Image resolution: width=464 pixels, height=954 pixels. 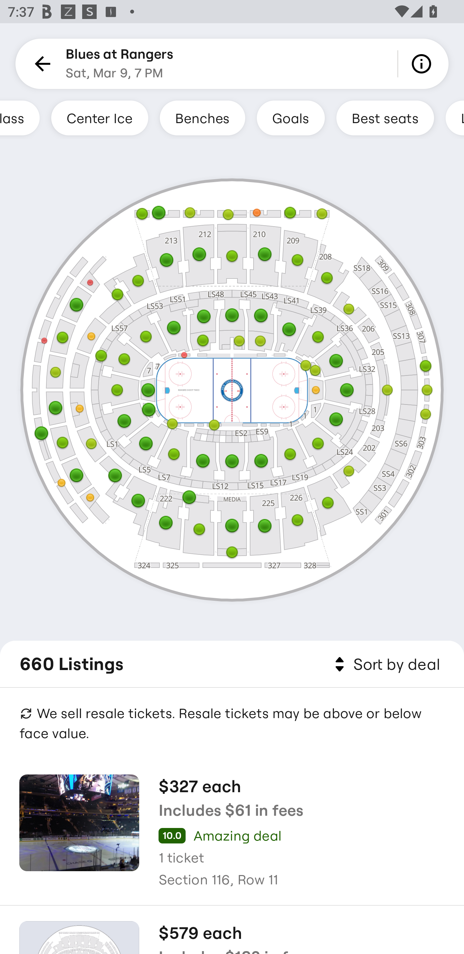 I want to click on Center Ice, so click(x=99, y=118).